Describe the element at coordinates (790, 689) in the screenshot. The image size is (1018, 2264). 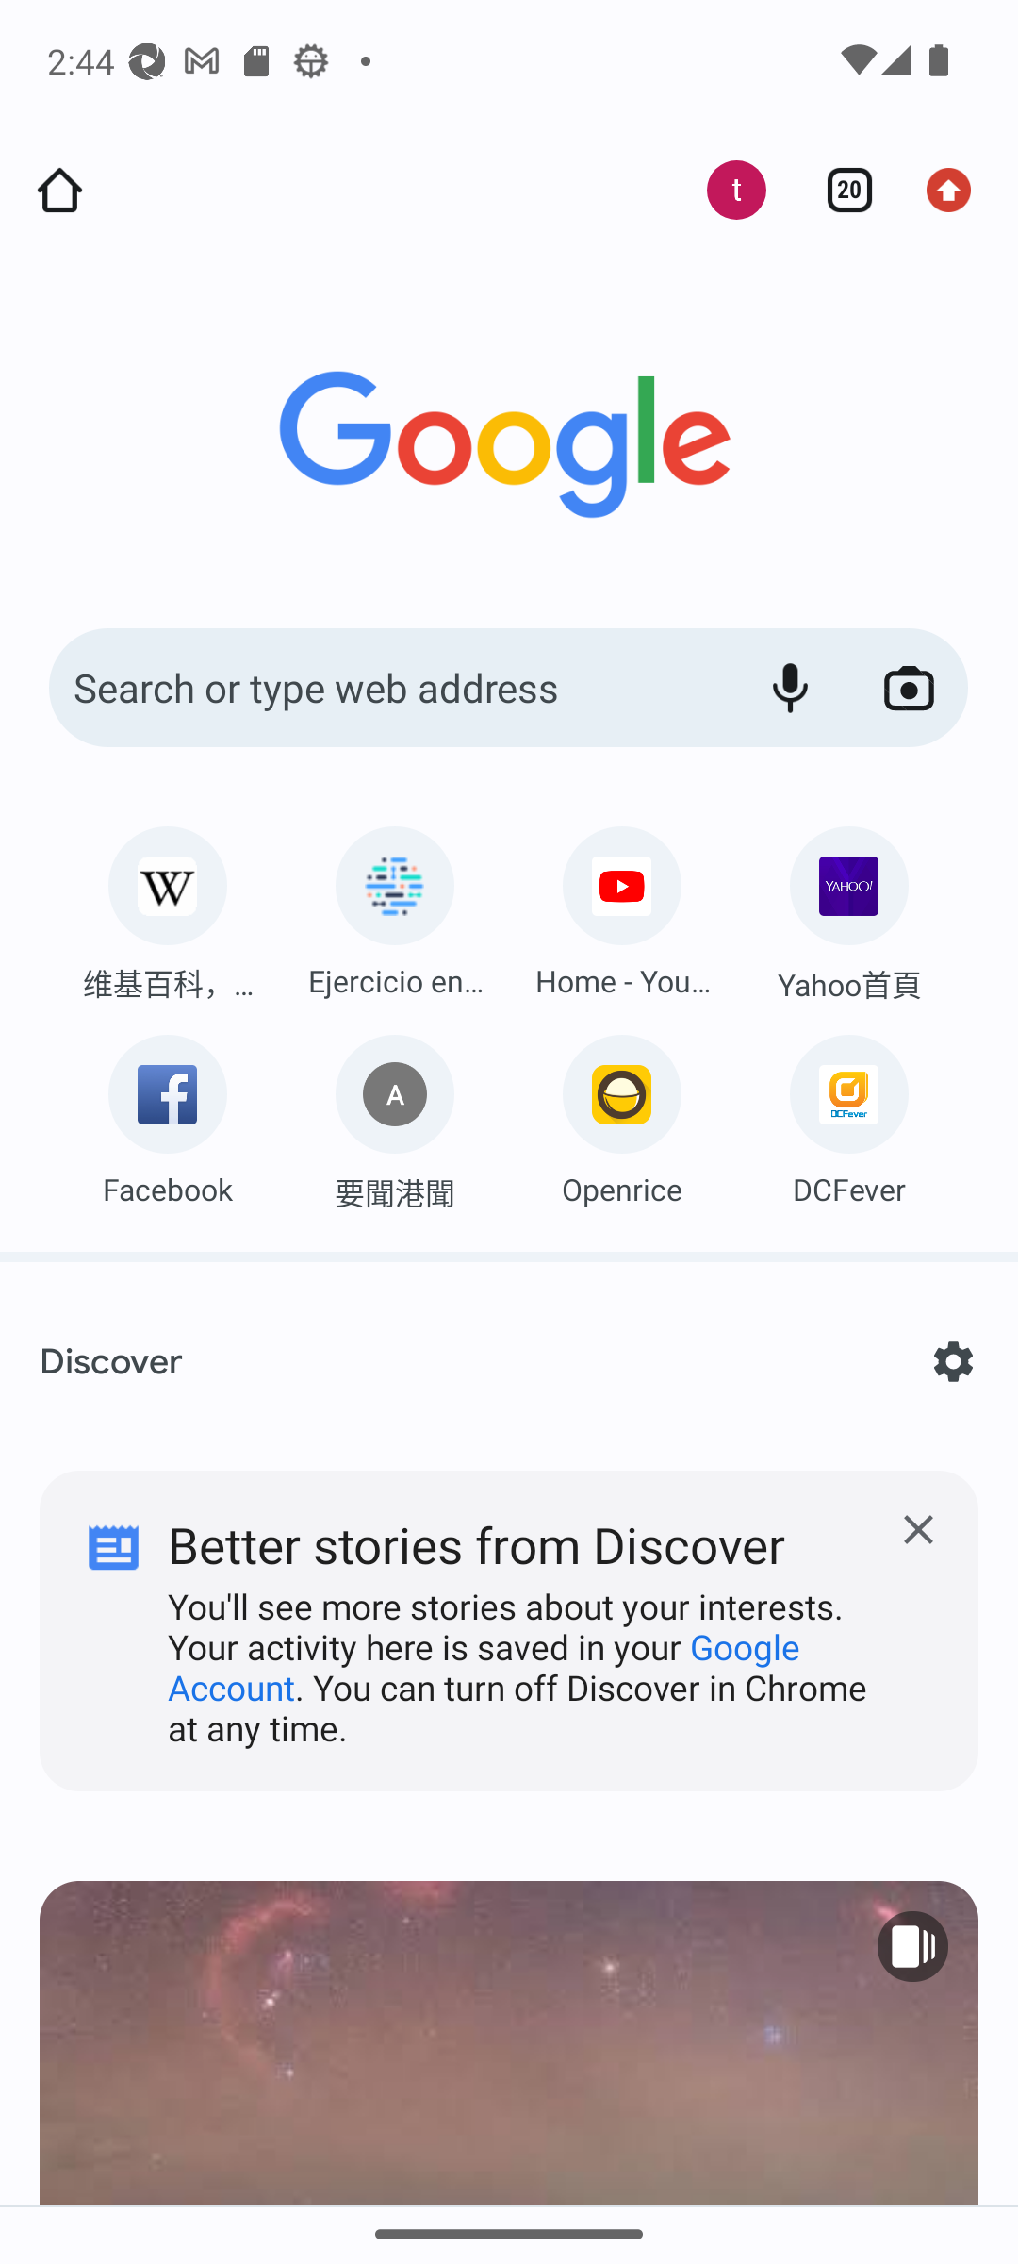
I see `Start voice search` at that location.